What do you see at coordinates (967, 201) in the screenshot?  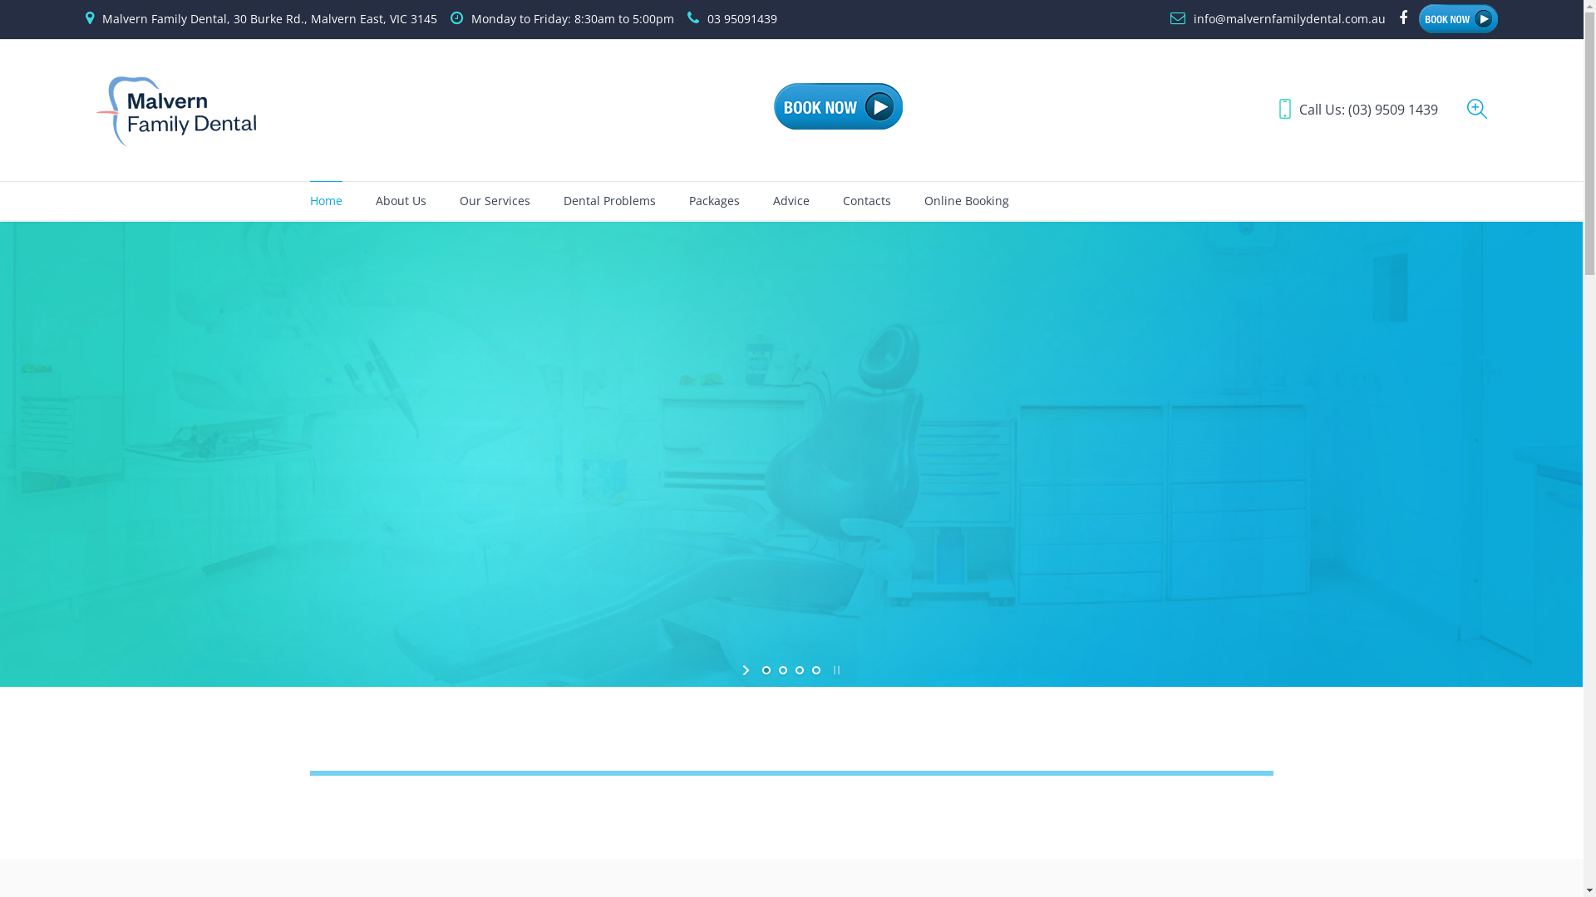 I see `Online Booking` at bounding box center [967, 201].